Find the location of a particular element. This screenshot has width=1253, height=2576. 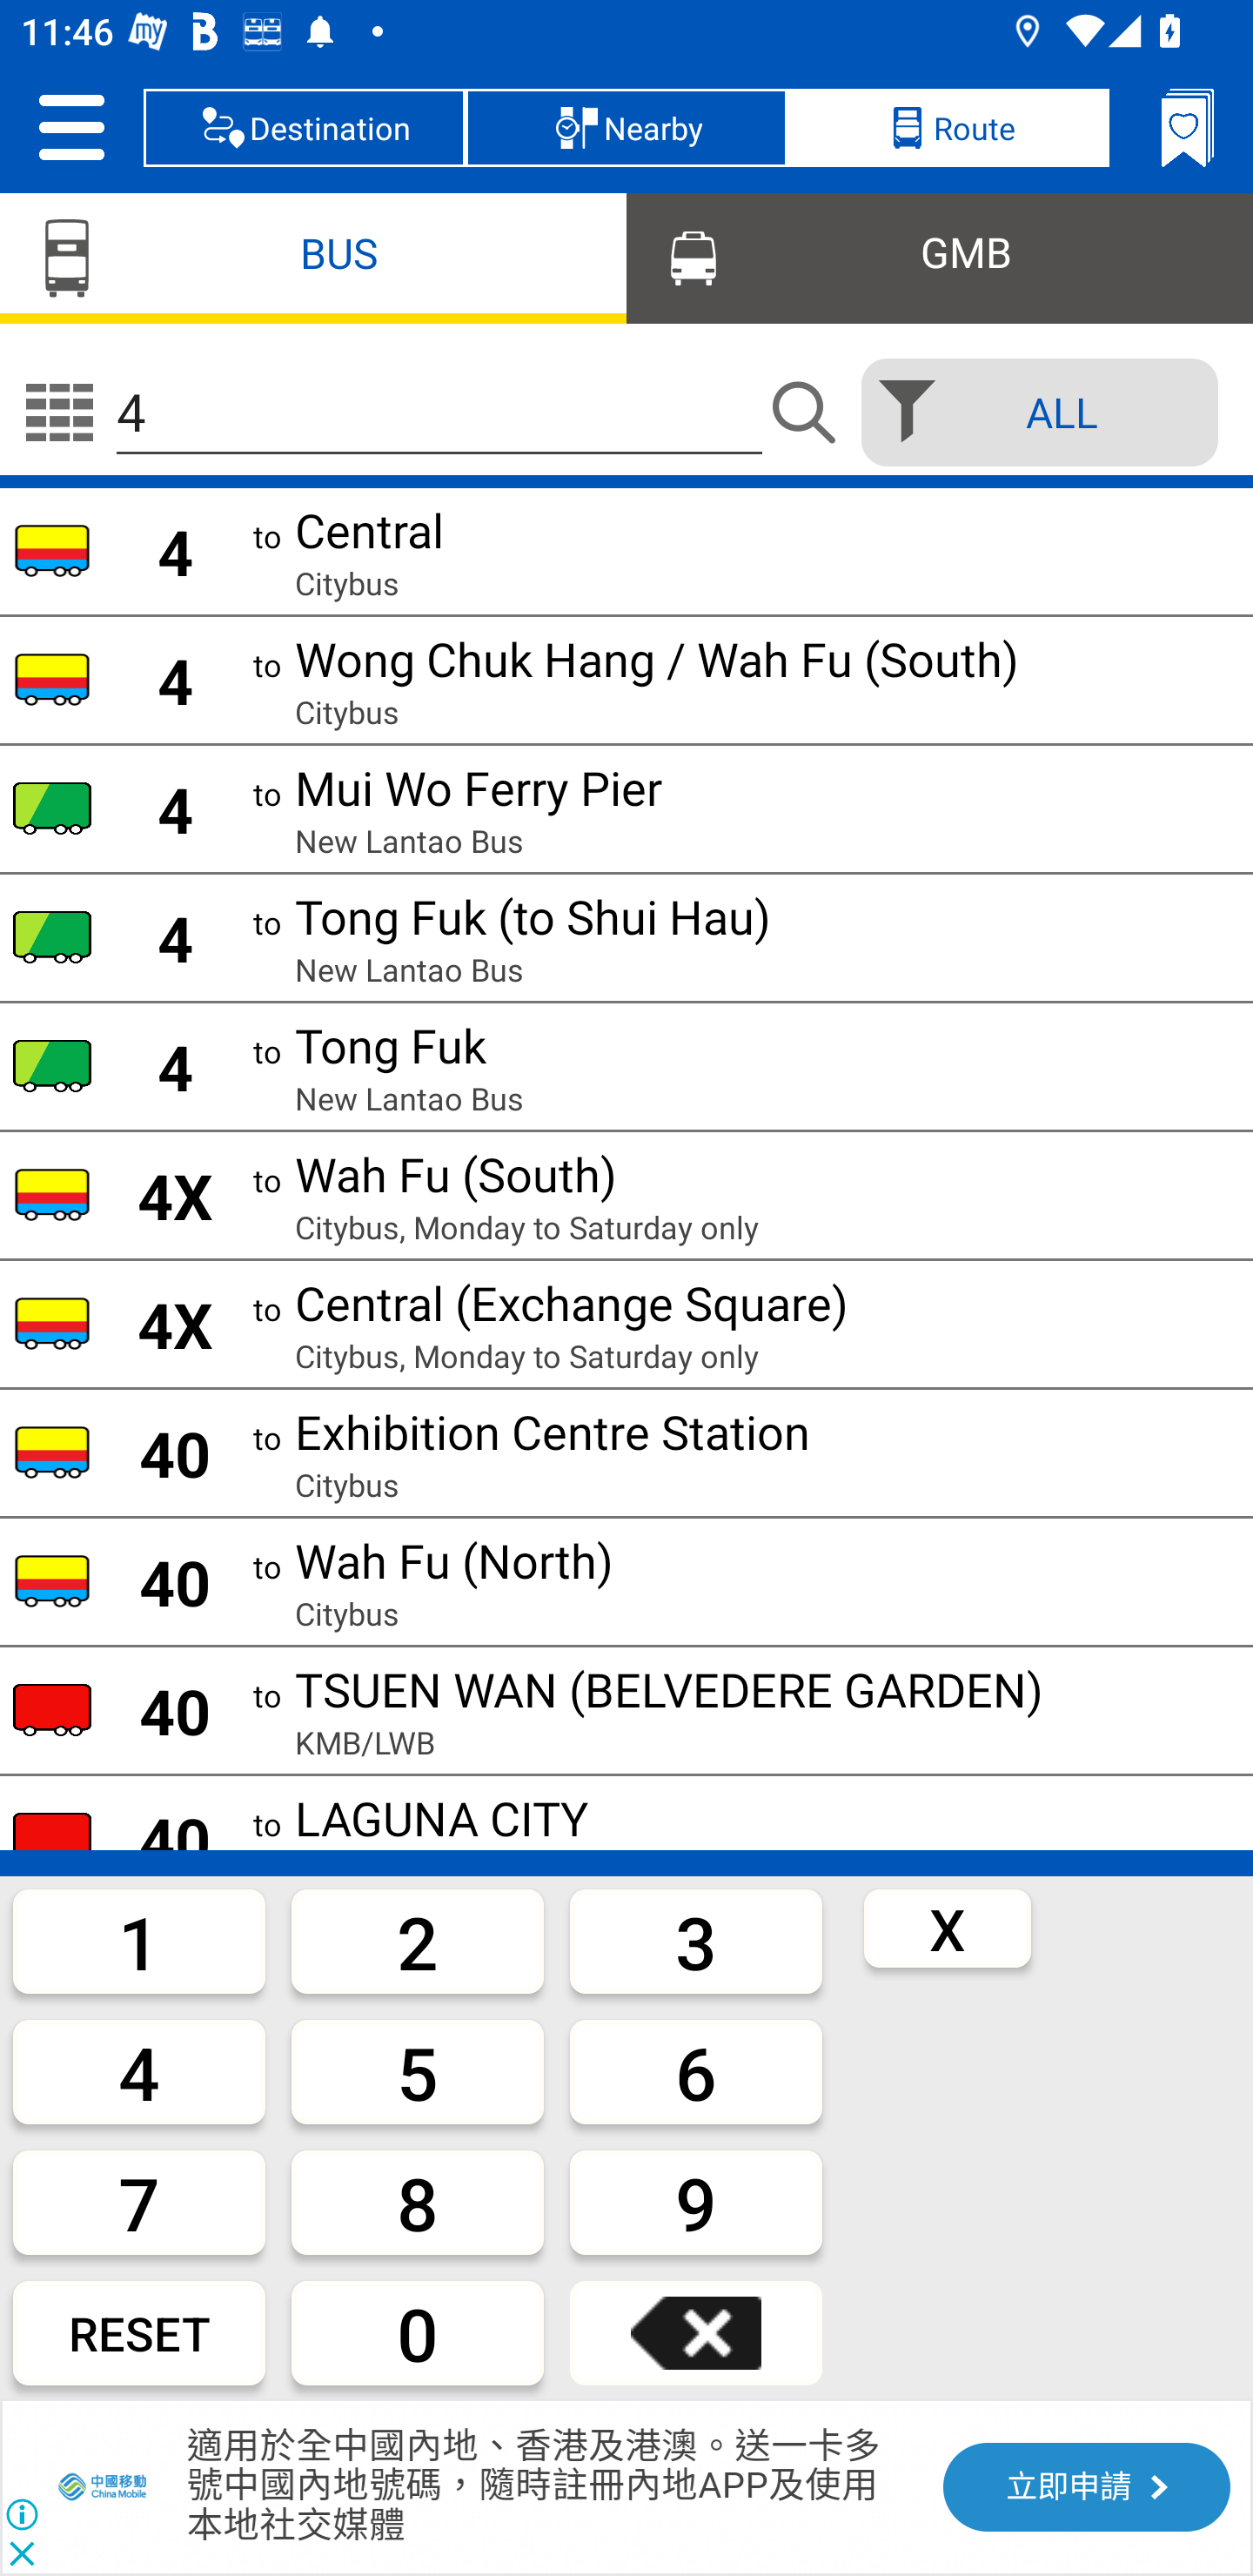

Route, selected is located at coordinates (948, 127).